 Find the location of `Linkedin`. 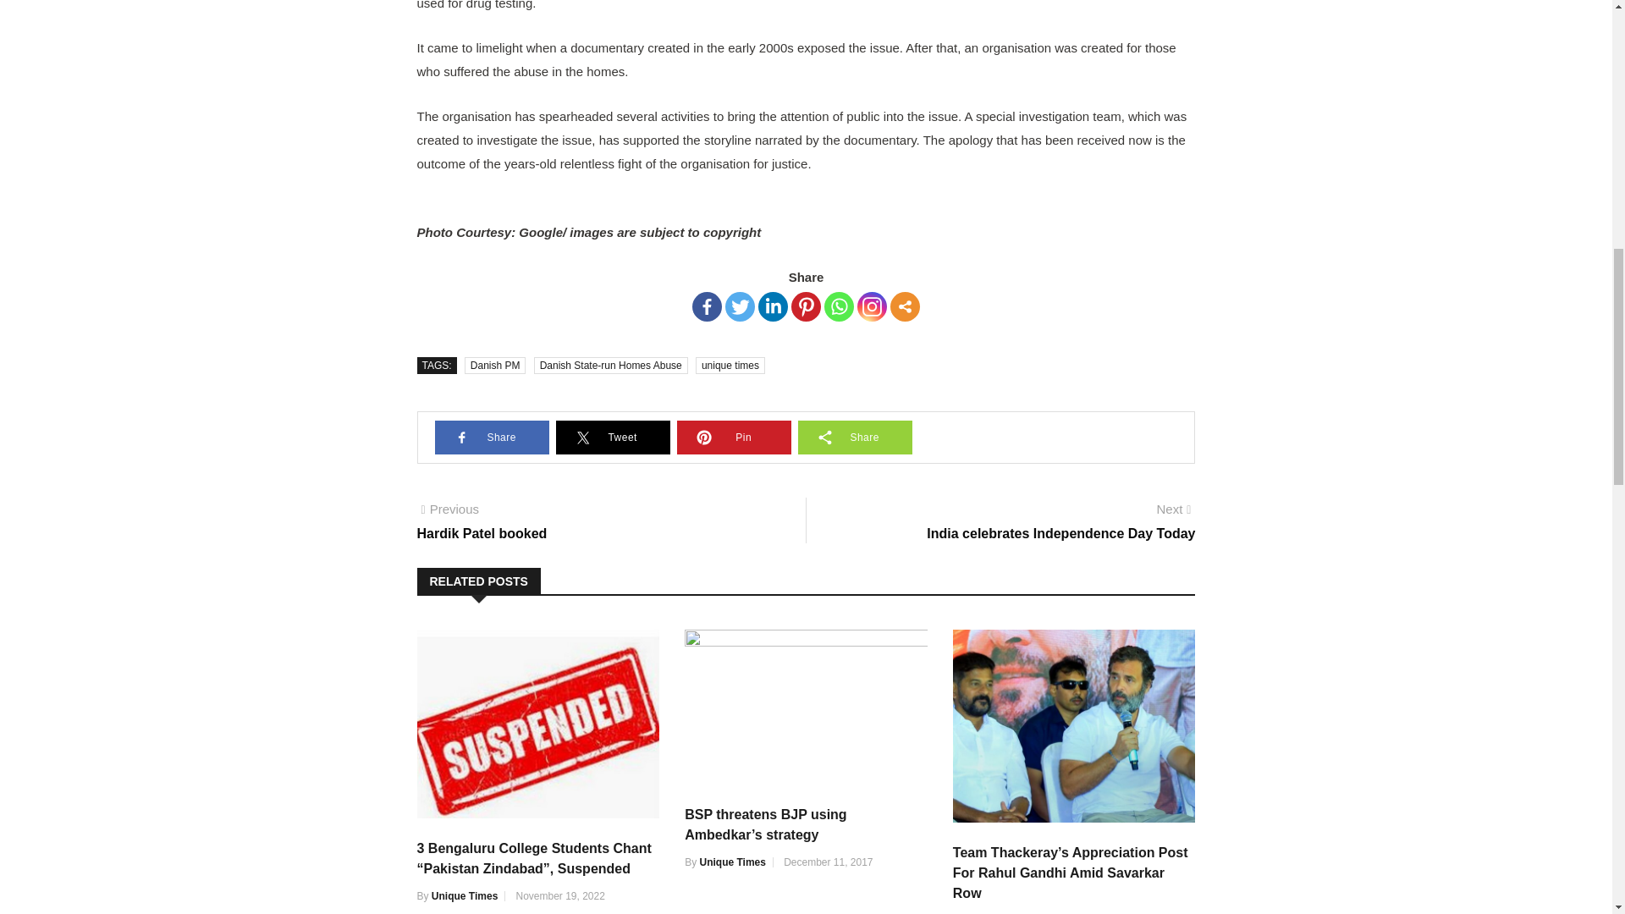

Linkedin is located at coordinates (774, 306).